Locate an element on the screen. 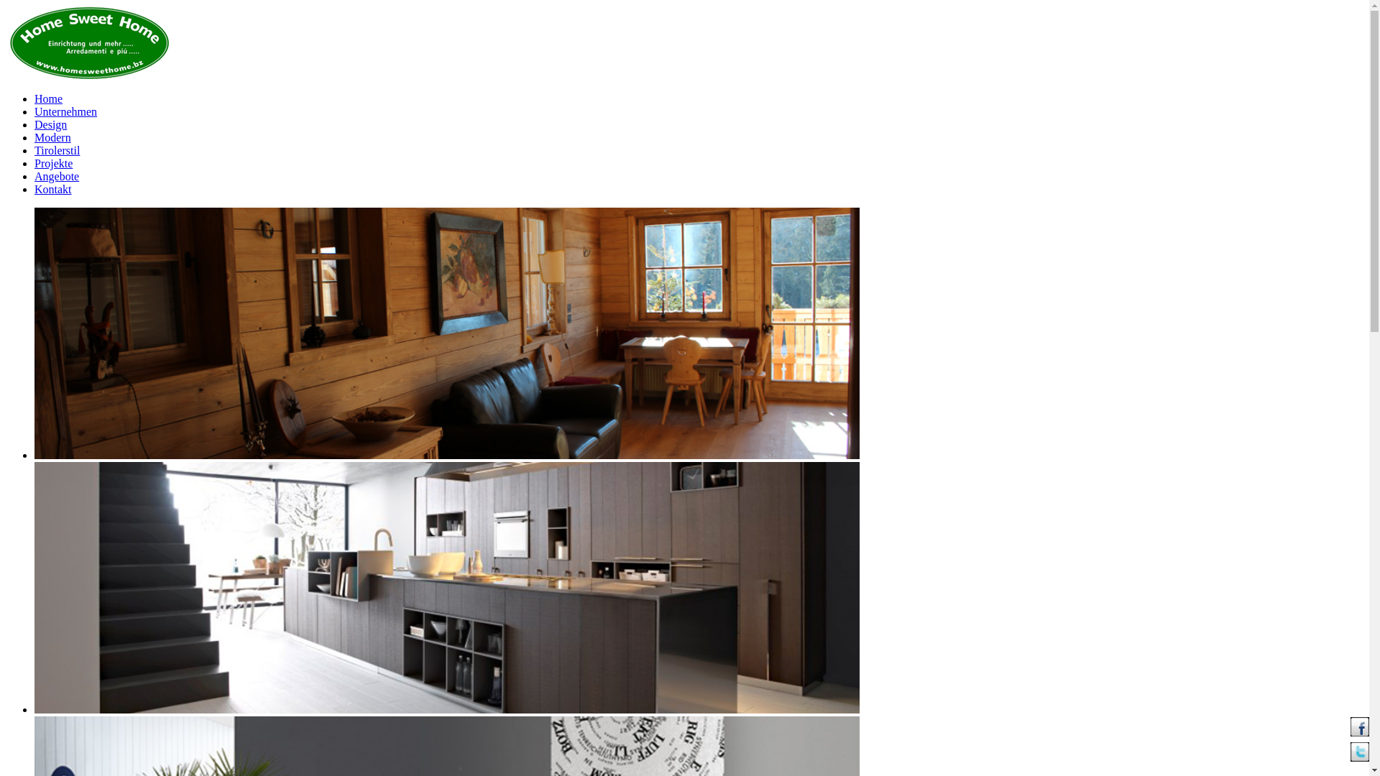 This screenshot has height=776, width=1380. Kontakt is located at coordinates (53, 190).